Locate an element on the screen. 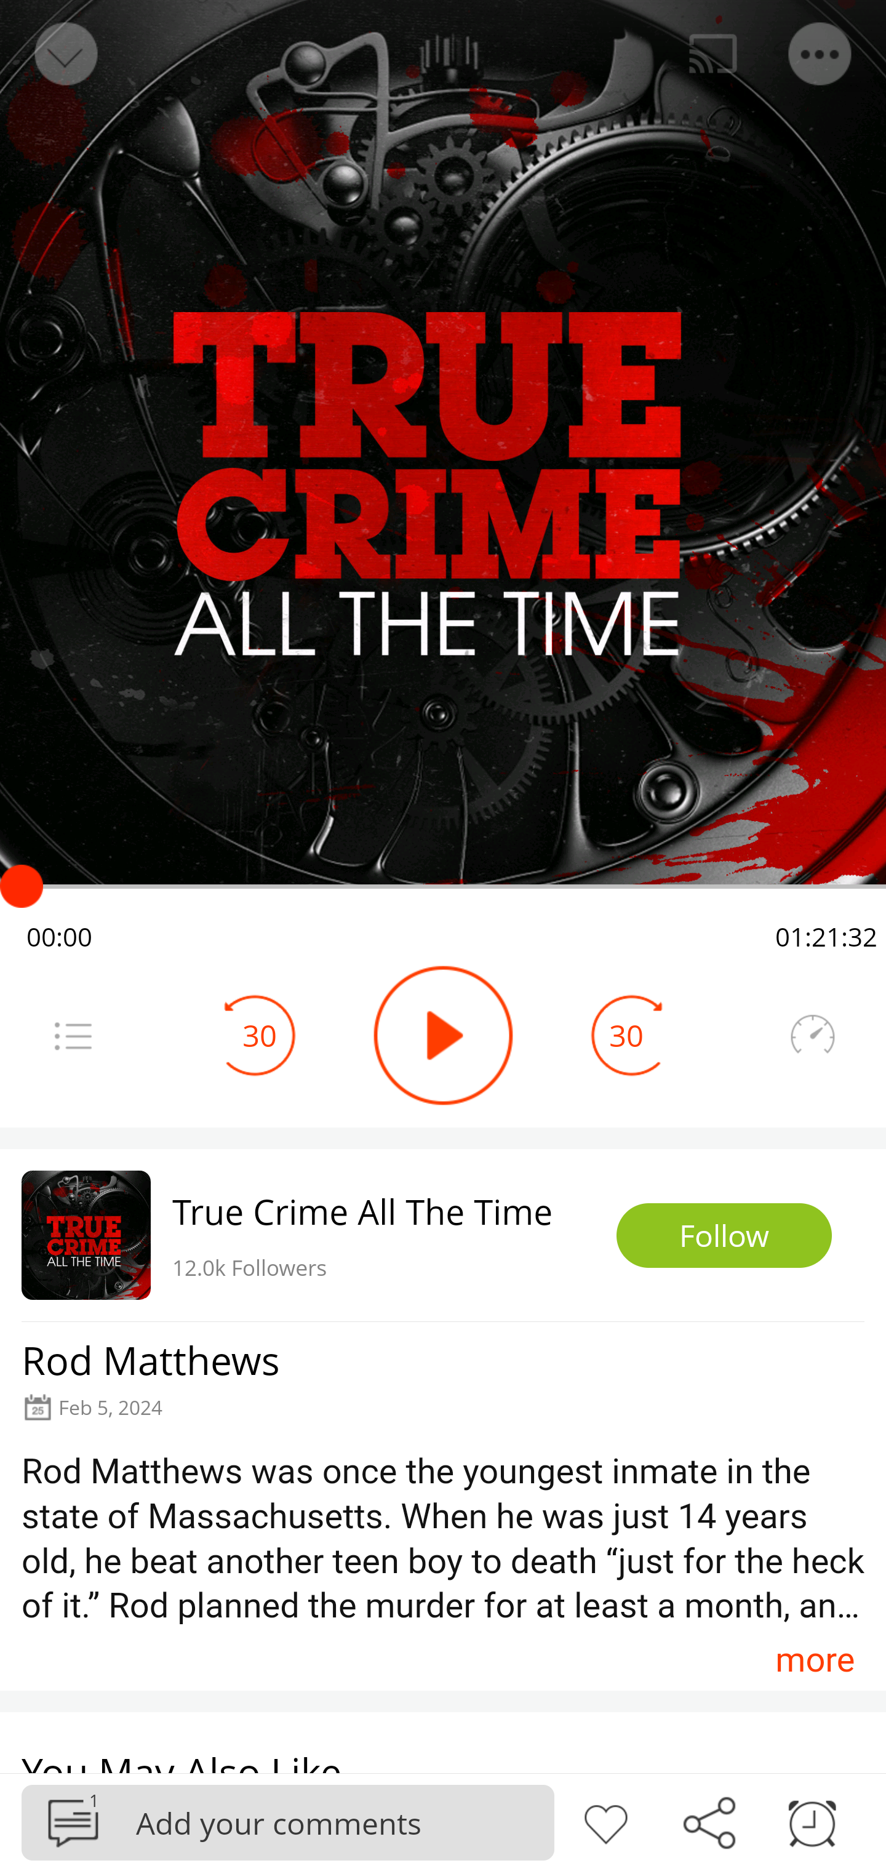 This screenshot has width=886, height=1871. Speedometer is located at coordinates (812, 1035).